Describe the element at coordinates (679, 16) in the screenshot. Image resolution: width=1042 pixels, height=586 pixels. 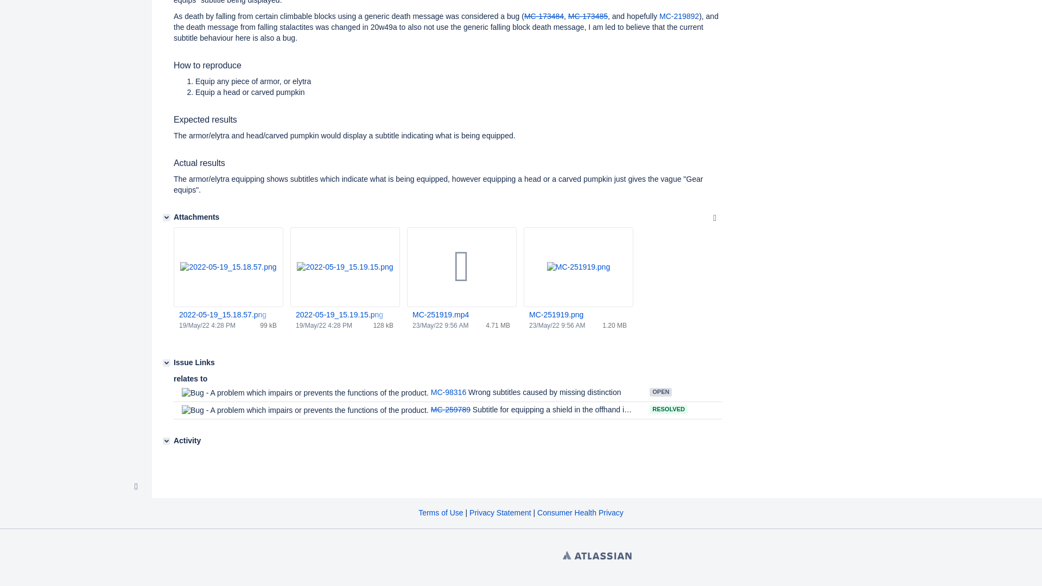
I see `MC-219892` at that location.